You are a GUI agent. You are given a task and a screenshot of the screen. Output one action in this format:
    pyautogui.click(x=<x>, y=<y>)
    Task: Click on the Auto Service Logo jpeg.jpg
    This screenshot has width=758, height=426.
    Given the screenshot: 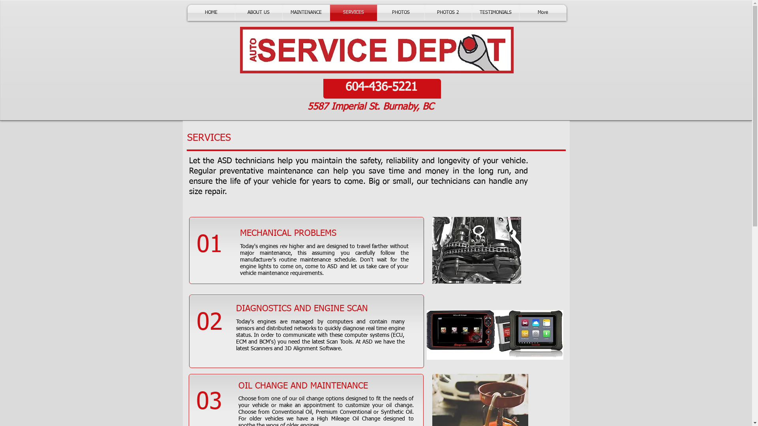 What is the action you would take?
    pyautogui.click(x=377, y=50)
    